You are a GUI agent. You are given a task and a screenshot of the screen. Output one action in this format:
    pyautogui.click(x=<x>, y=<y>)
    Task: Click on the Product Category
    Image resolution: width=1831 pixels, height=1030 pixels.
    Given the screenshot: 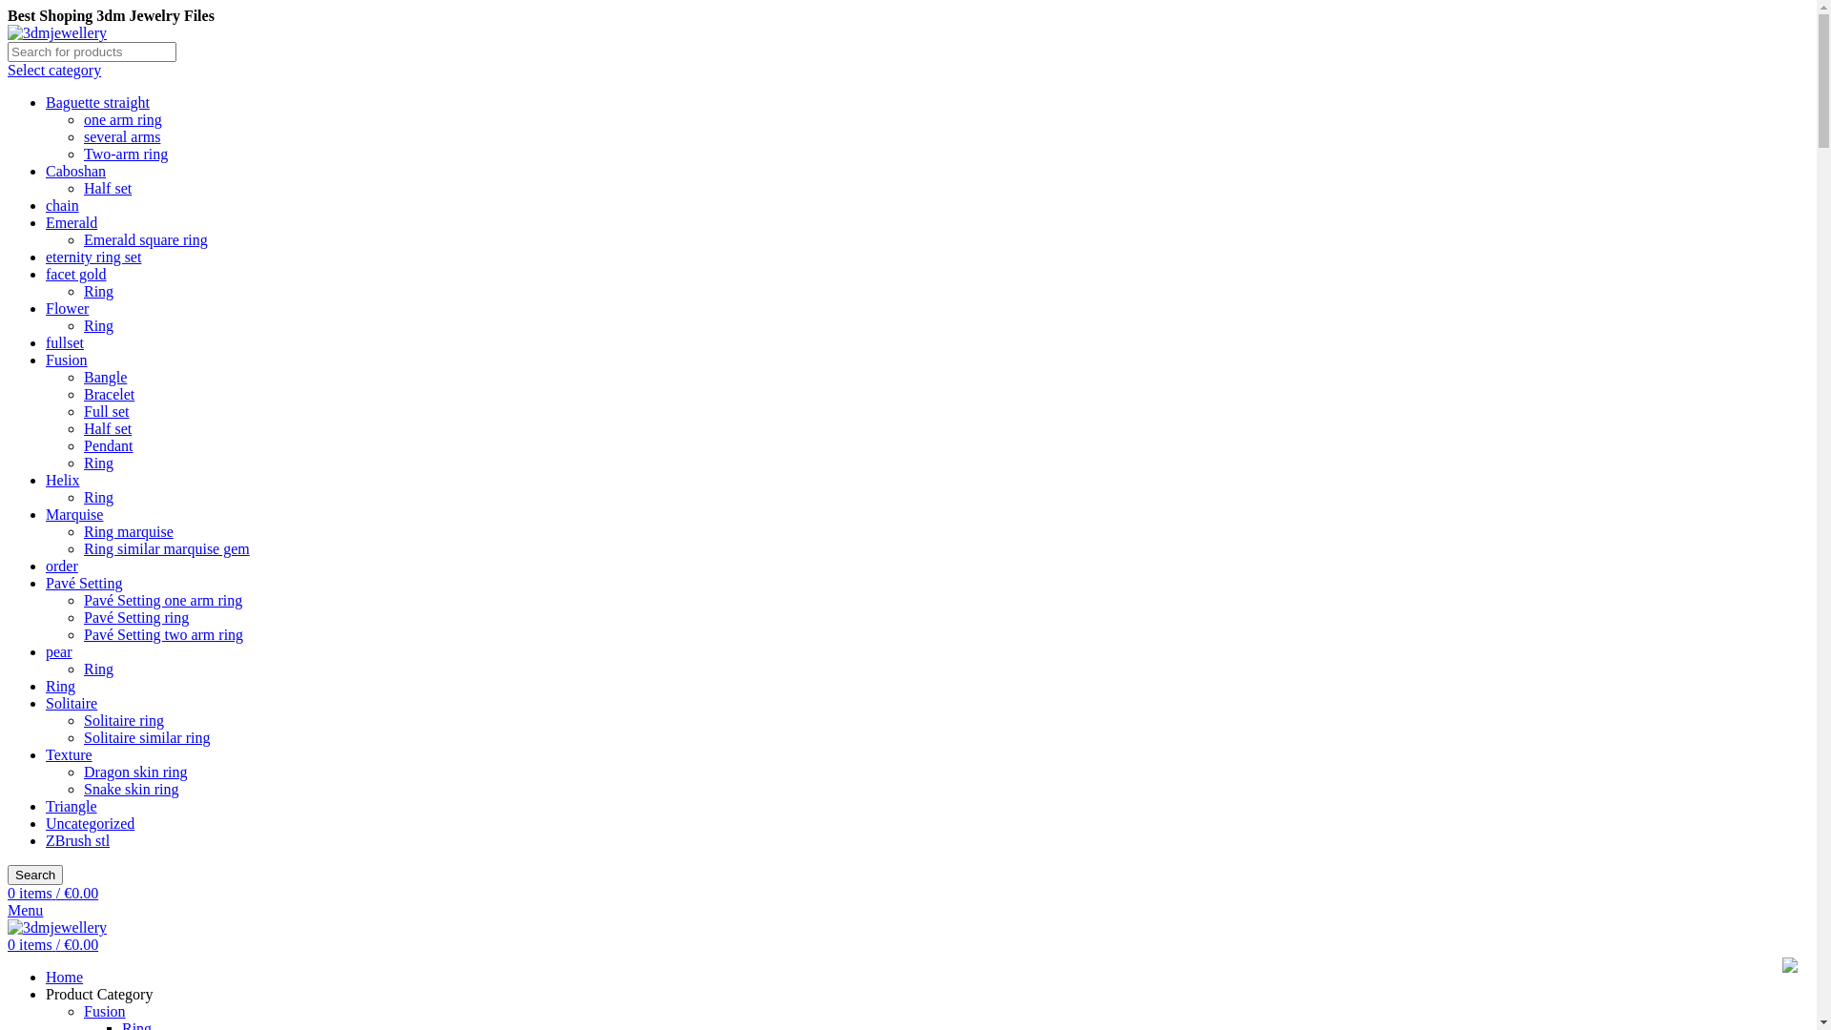 What is the action you would take?
    pyautogui.click(x=99, y=994)
    